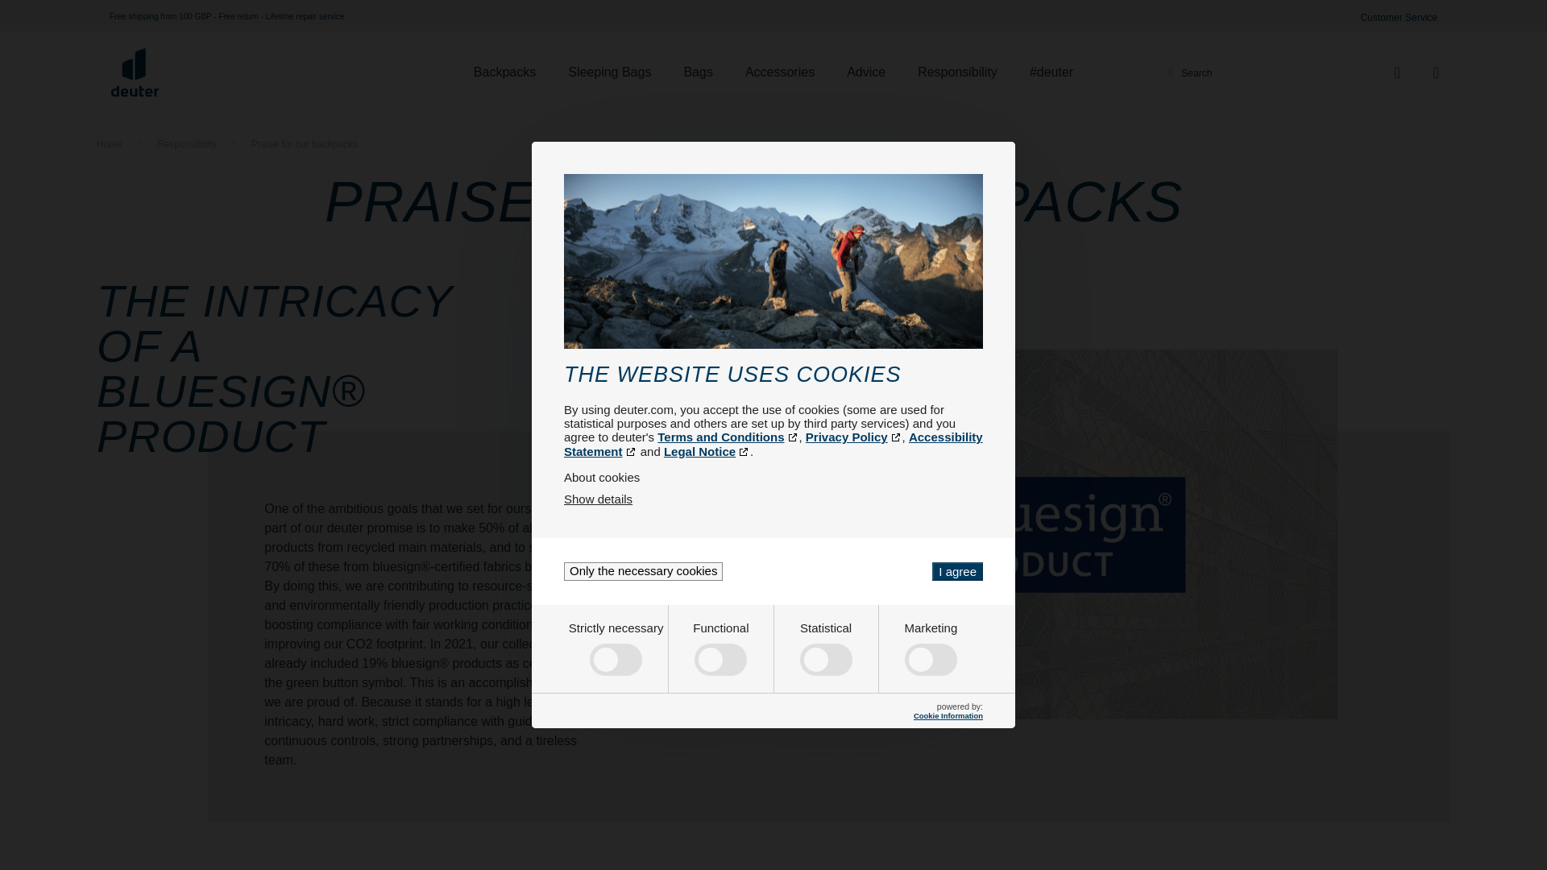  Describe the element at coordinates (598, 499) in the screenshot. I see `Show details` at that location.